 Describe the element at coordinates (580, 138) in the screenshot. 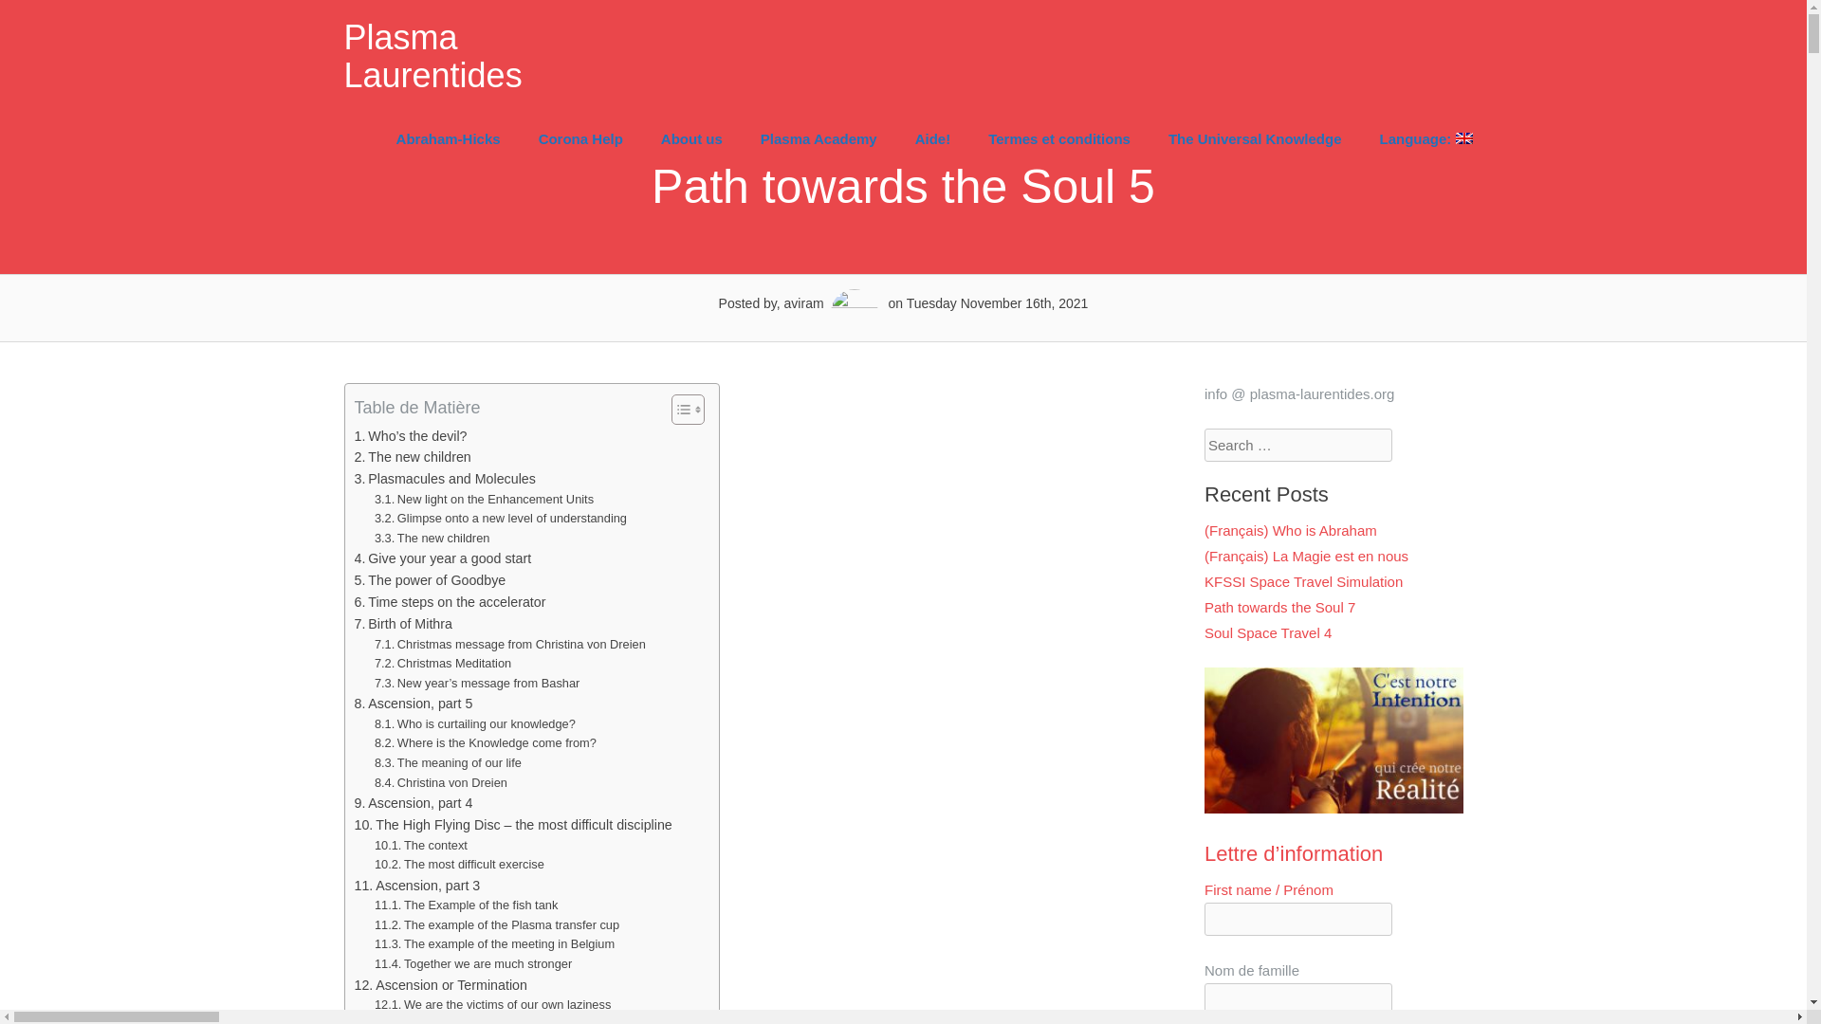

I see `Corona Help` at that location.